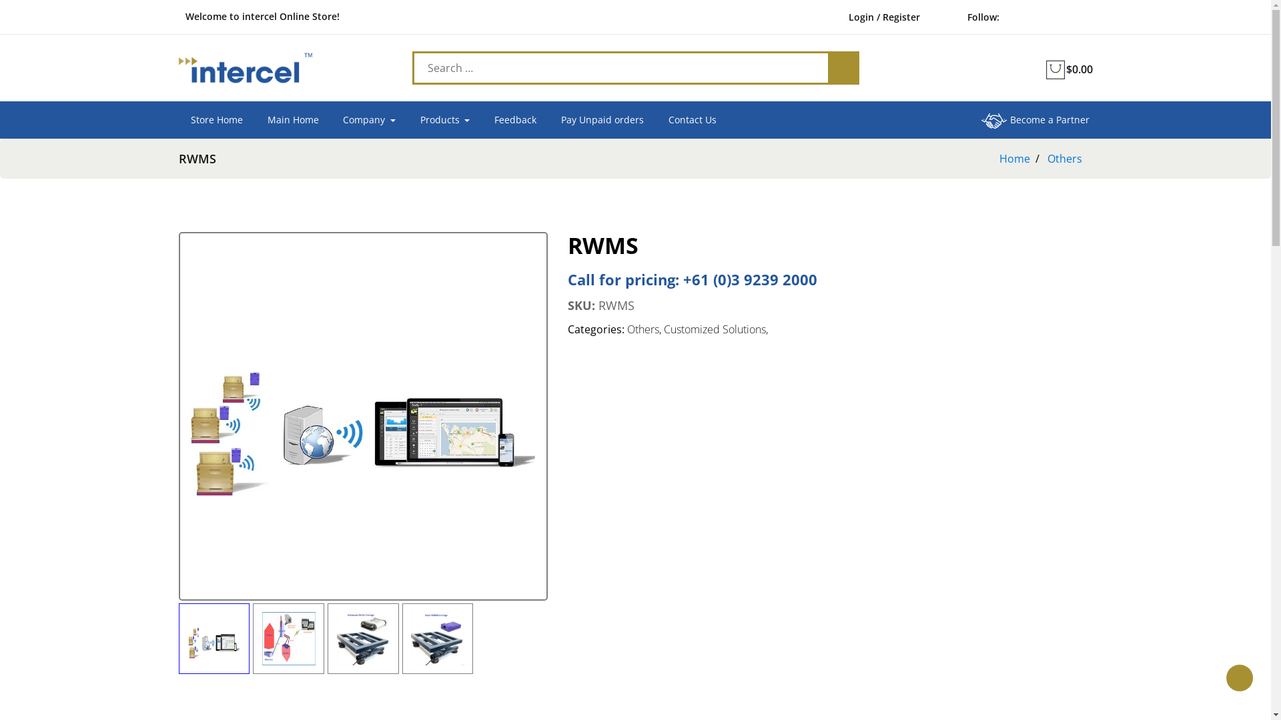  I want to click on Company, so click(370, 120).